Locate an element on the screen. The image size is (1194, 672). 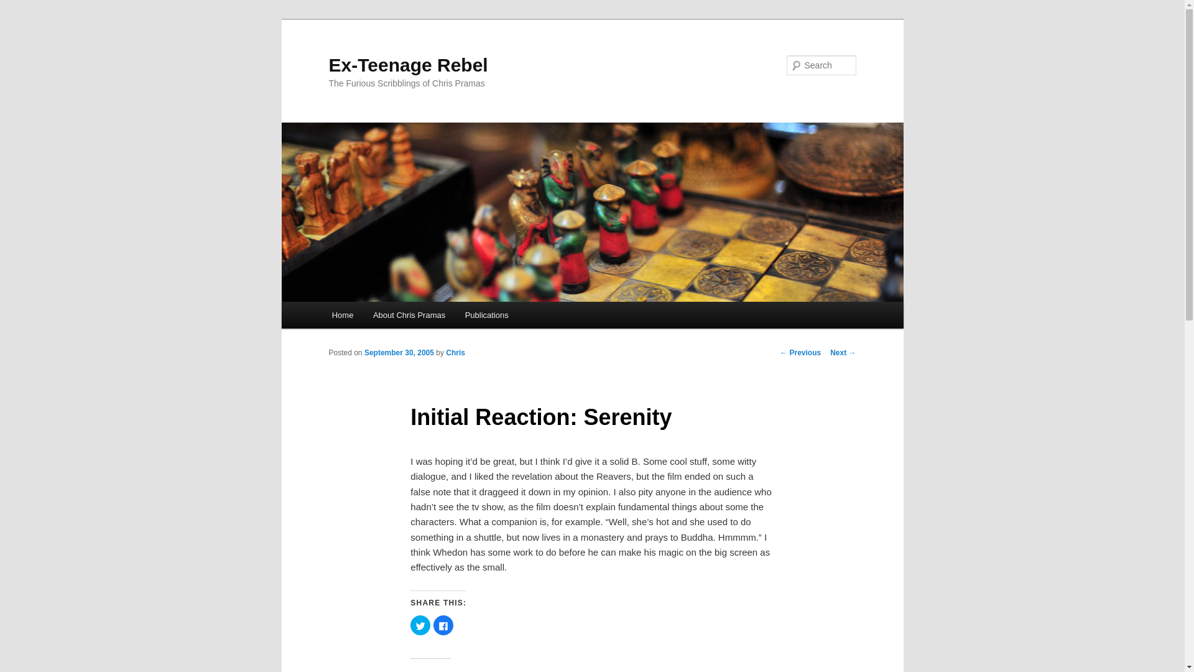
Search is located at coordinates (20, 7).